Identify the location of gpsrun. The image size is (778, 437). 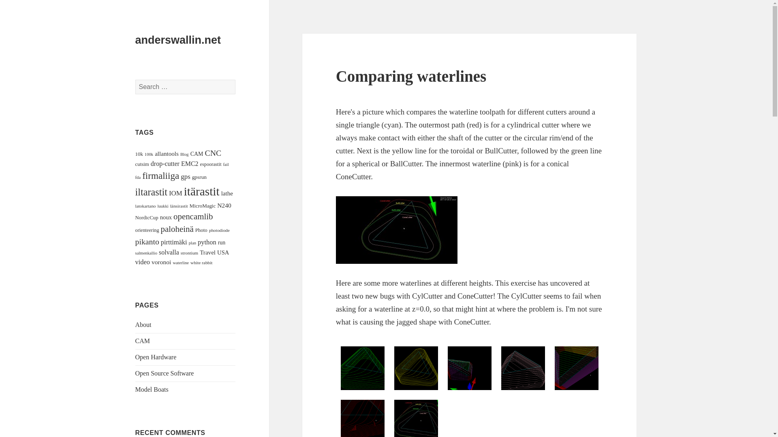
(199, 176).